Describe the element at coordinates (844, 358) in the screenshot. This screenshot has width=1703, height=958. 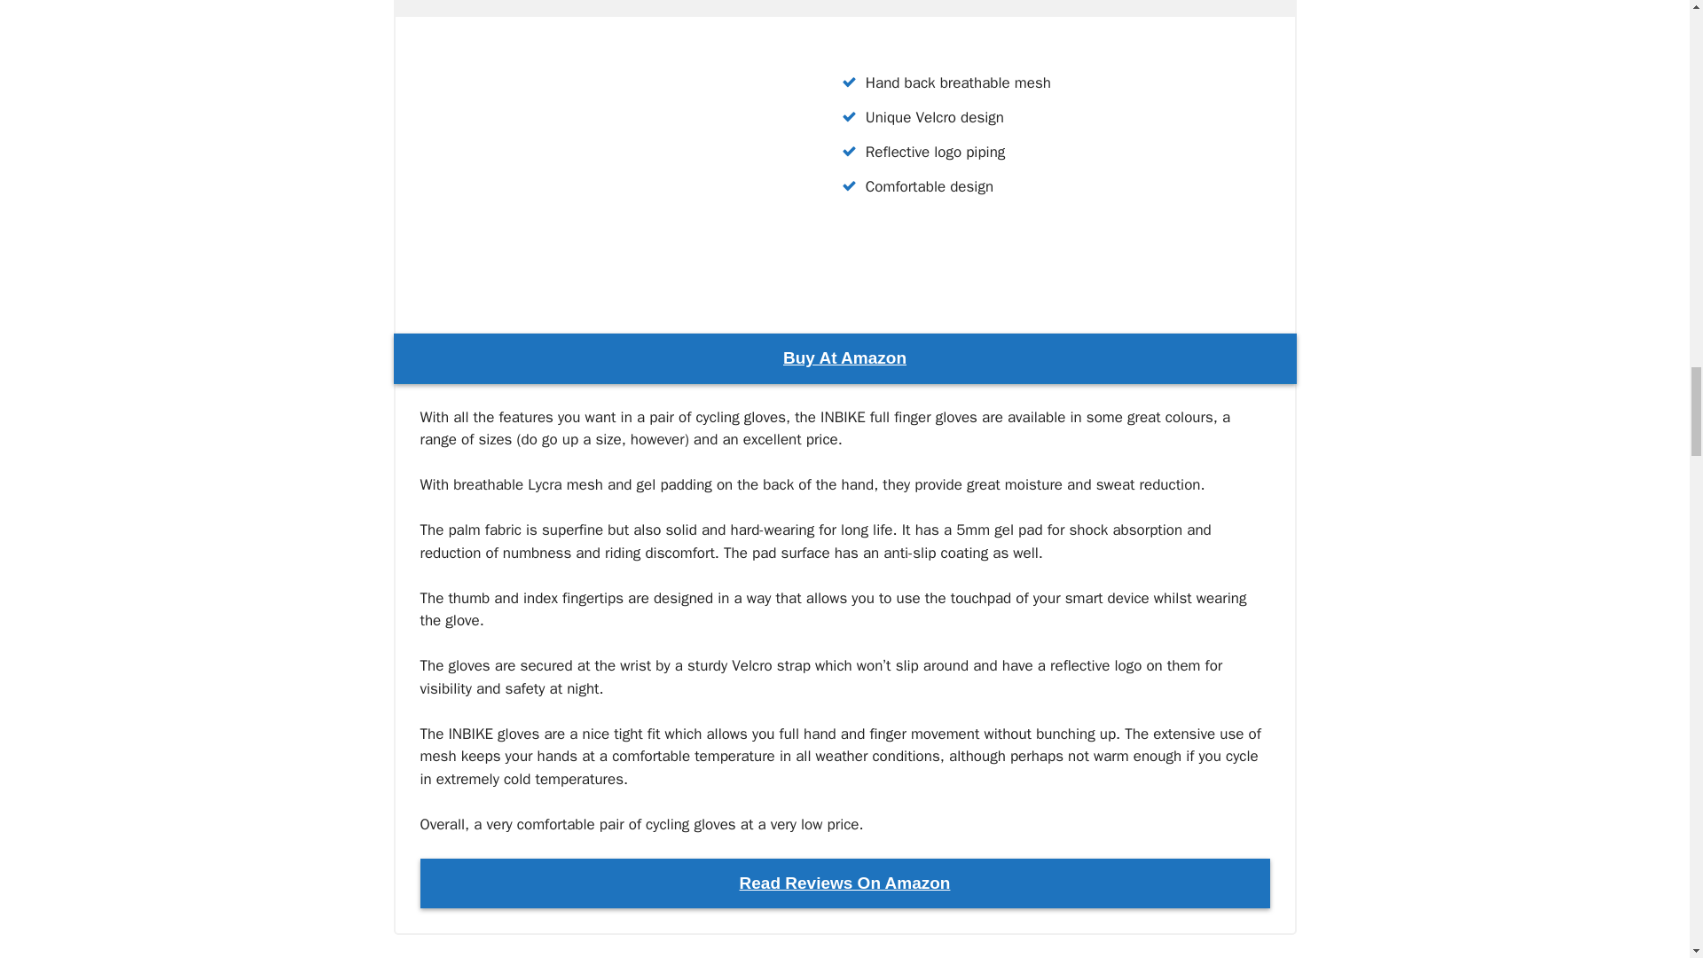
I see `Buy At Amazon` at that location.